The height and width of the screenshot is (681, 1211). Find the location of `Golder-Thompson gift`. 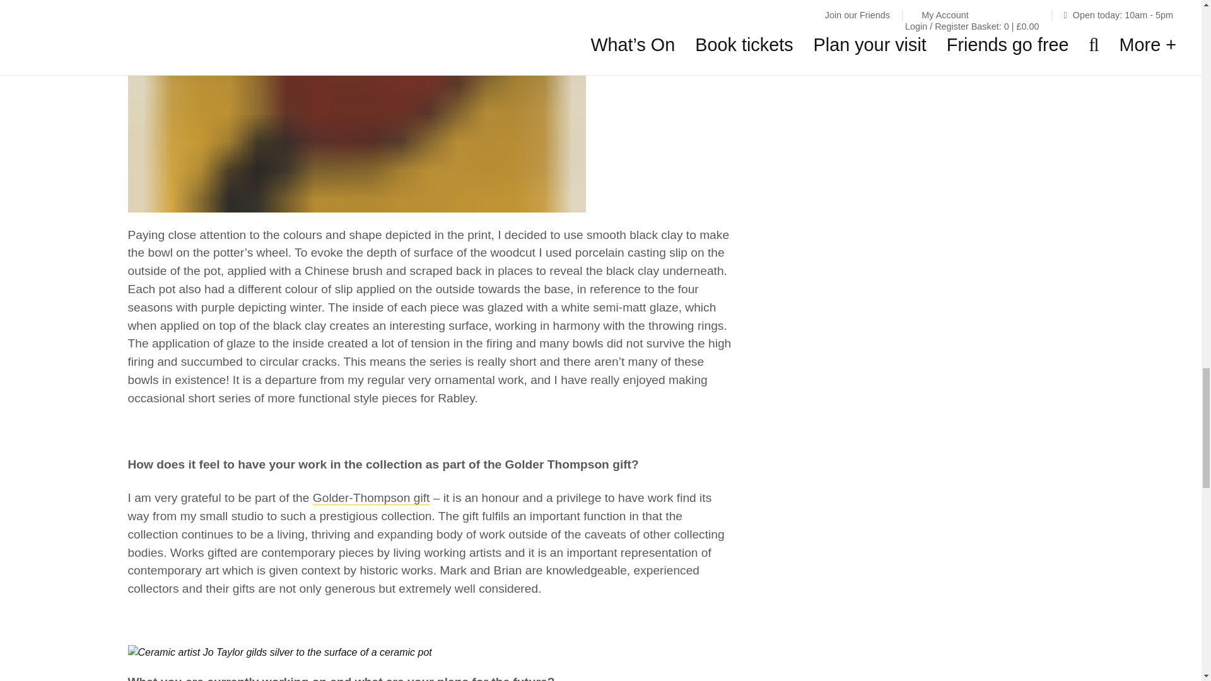

Golder-Thompson gift is located at coordinates (371, 498).